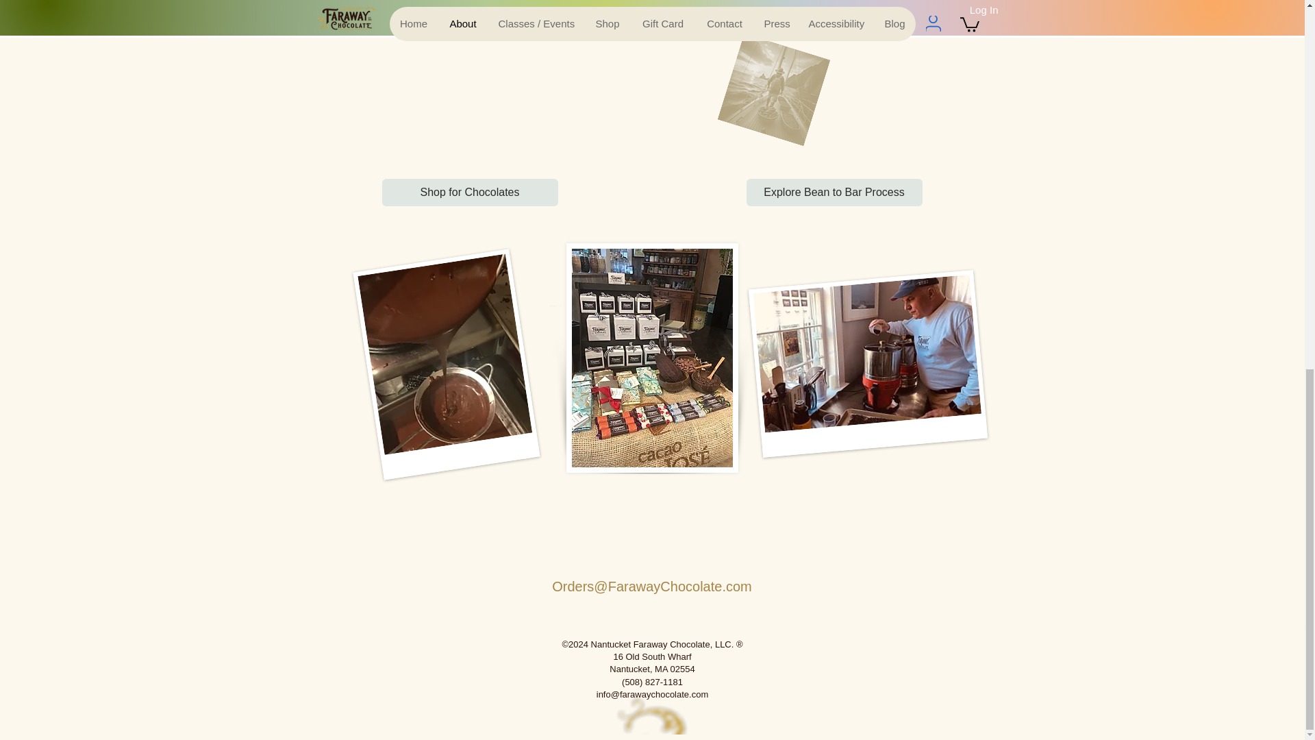 The width and height of the screenshot is (1315, 740). What do you see at coordinates (762, 78) in the screenshot?
I see `Searching for fine cacao` at bounding box center [762, 78].